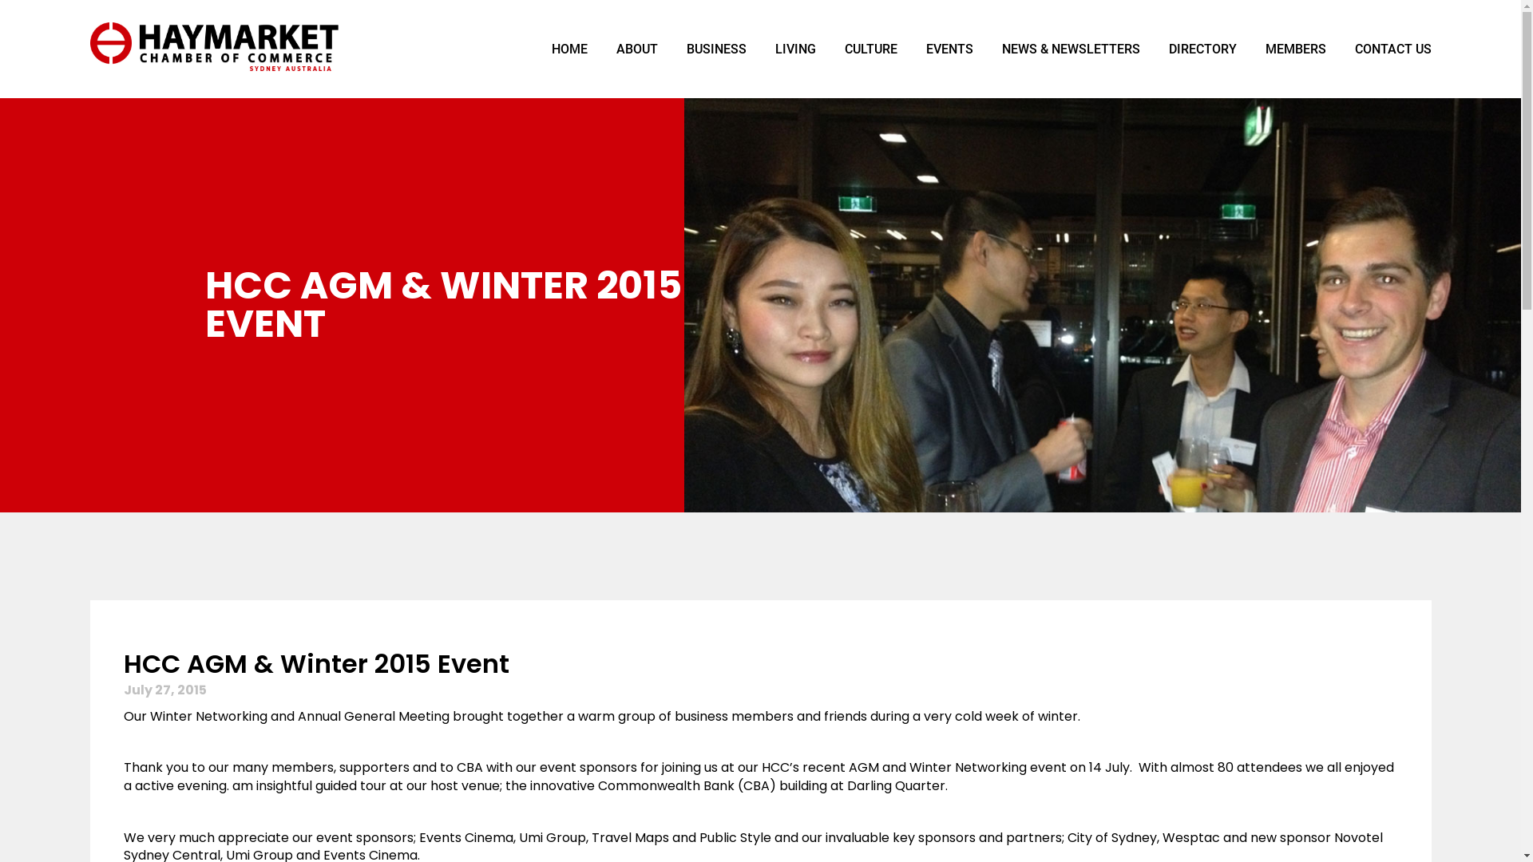  What do you see at coordinates (871, 49) in the screenshot?
I see `CULTURE` at bounding box center [871, 49].